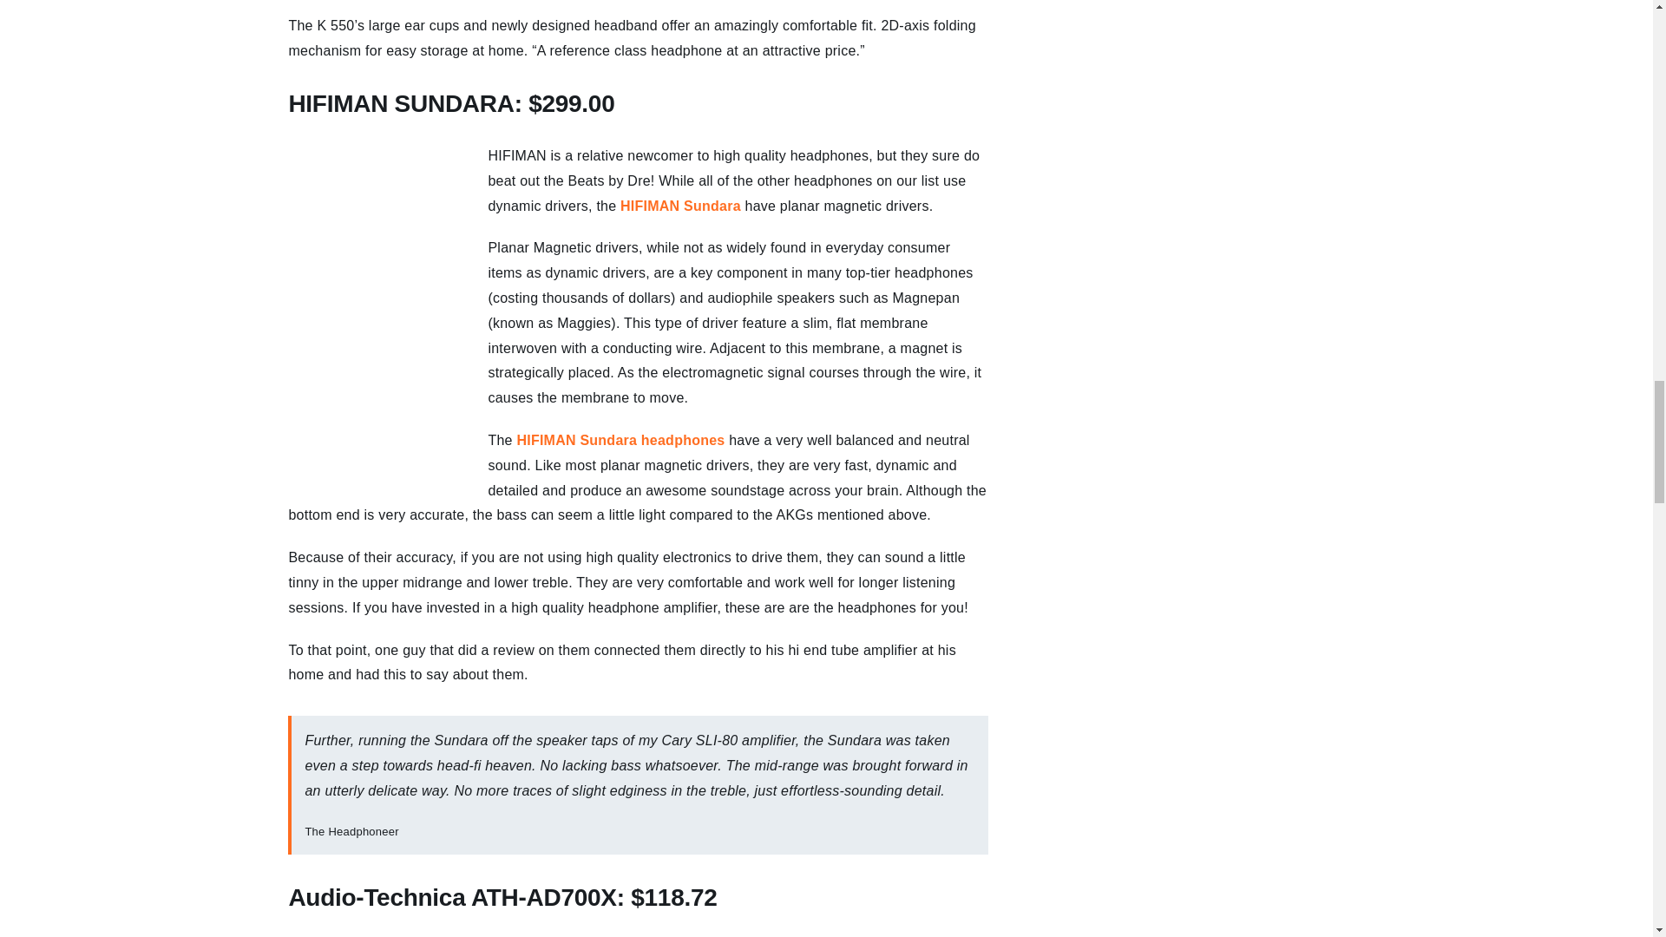 The height and width of the screenshot is (937, 1666). I want to click on phones, so click(699, 440).